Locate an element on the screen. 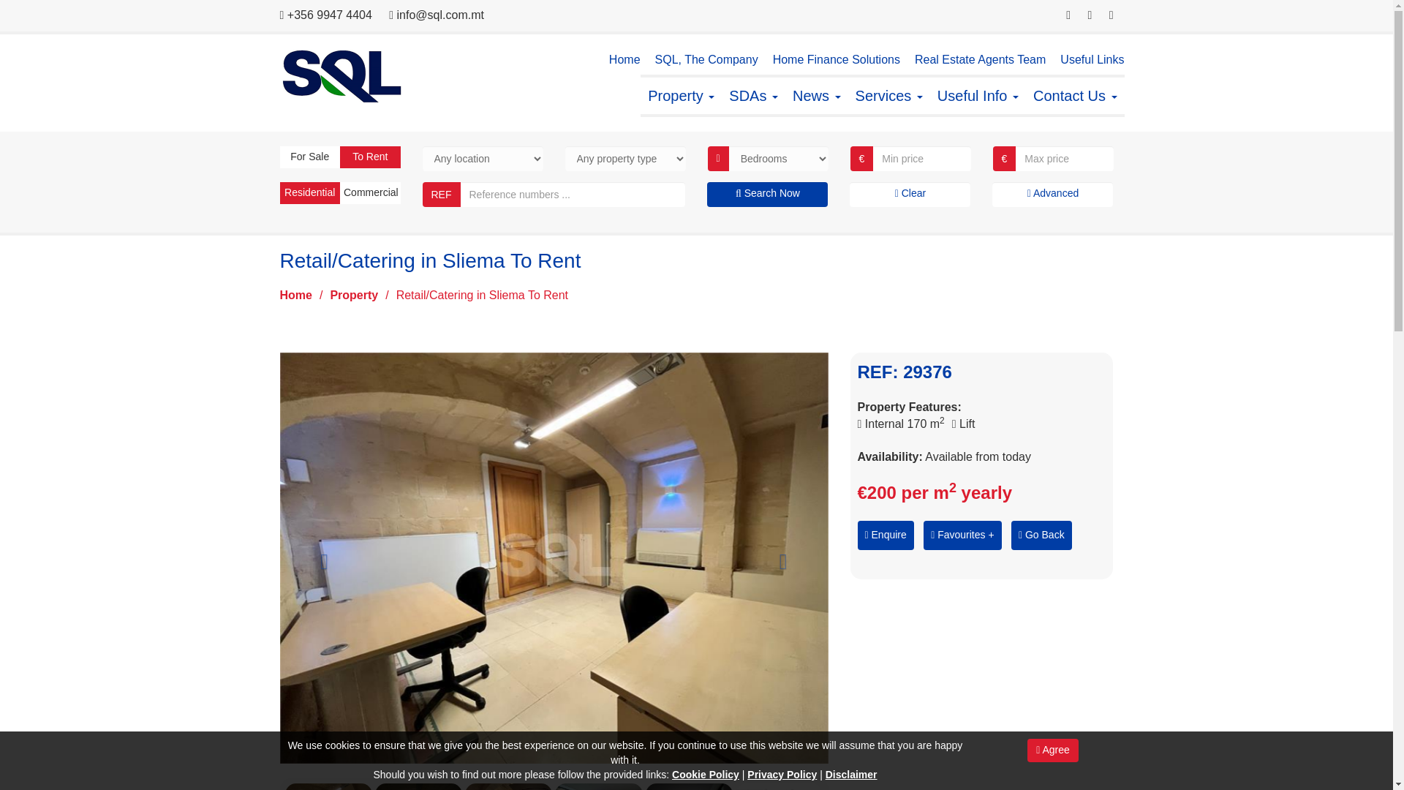  News is located at coordinates (816, 95).